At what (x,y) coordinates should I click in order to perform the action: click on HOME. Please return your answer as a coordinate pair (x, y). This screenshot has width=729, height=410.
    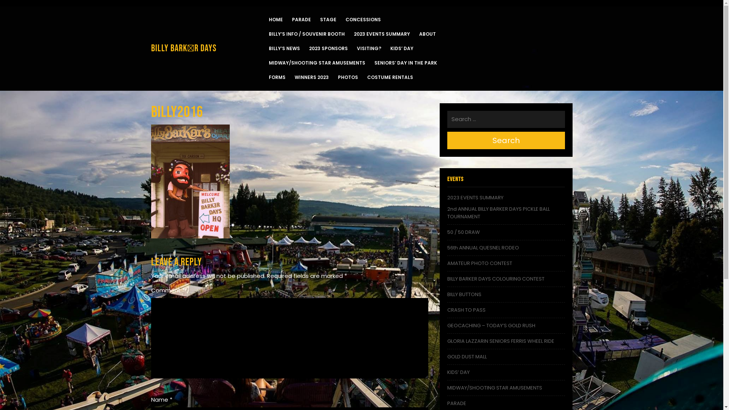
    Looking at the image, I should click on (276, 20).